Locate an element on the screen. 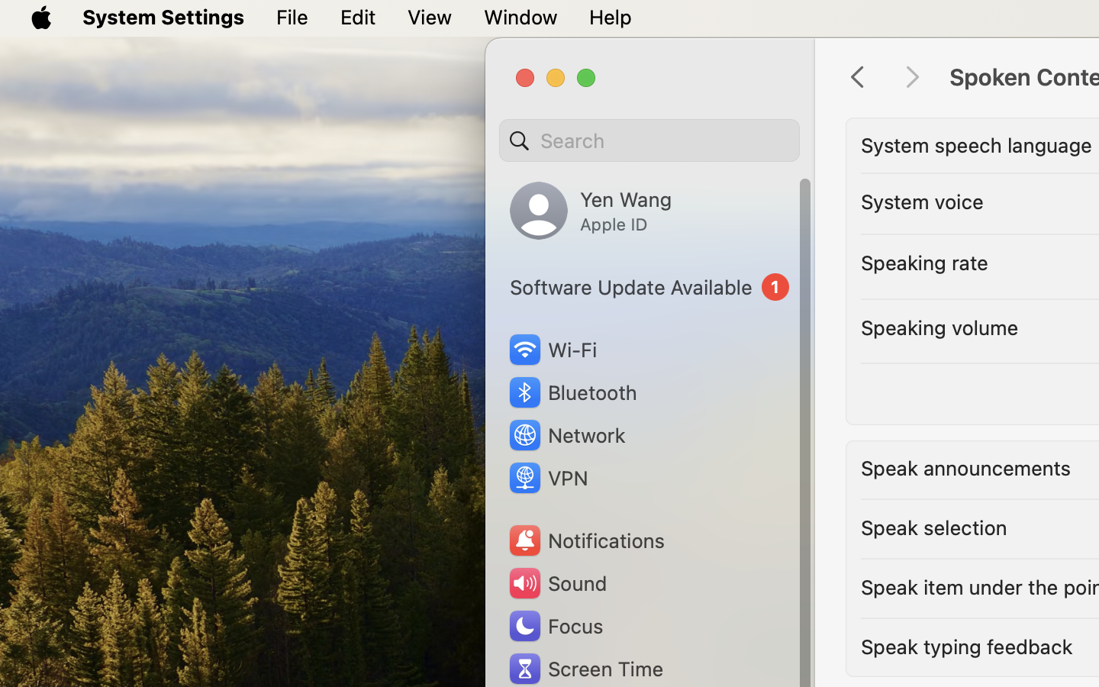 The width and height of the screenshot is (1099, 687). Speaking rate is located at coordinates (924, 263).